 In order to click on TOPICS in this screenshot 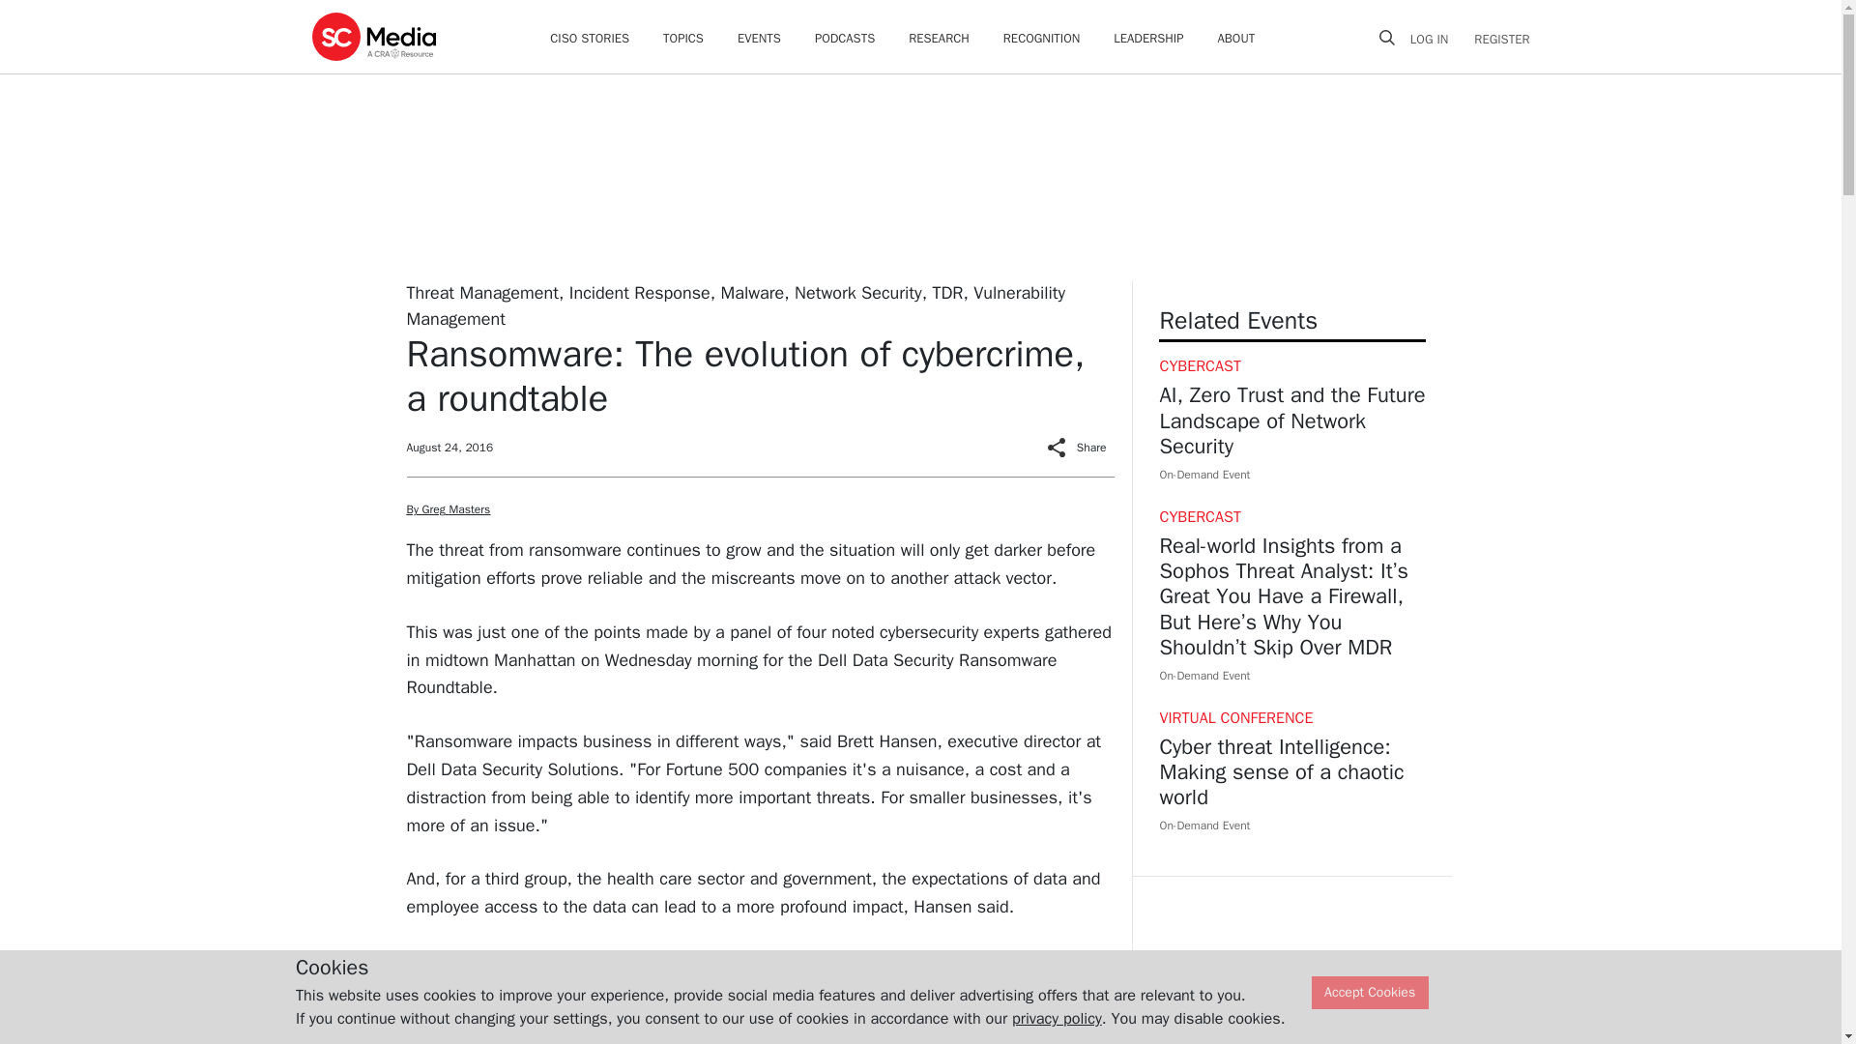, I will do `click(682, 39)`.